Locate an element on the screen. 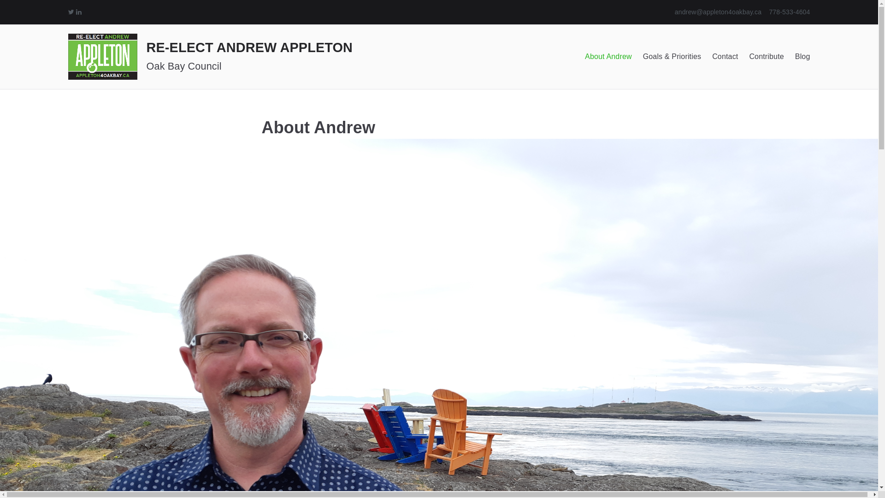 This screenshot has height=498, width=885. Goals & Priorities is located at coordinates (672, 57).